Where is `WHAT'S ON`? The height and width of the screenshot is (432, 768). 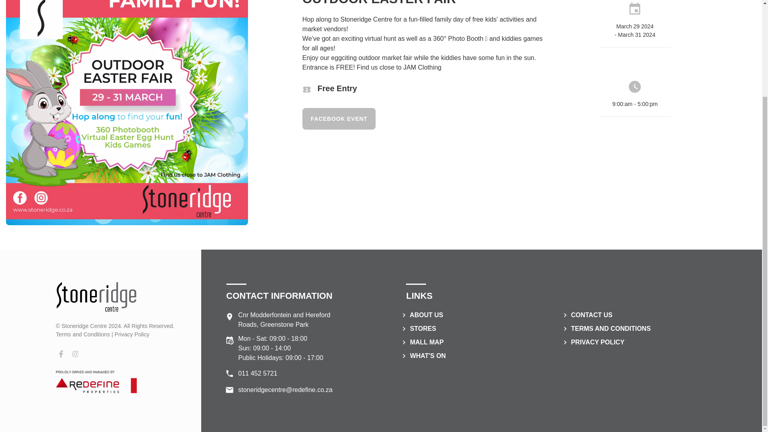 WHAT'S ON is located at coordinates (422, 356).